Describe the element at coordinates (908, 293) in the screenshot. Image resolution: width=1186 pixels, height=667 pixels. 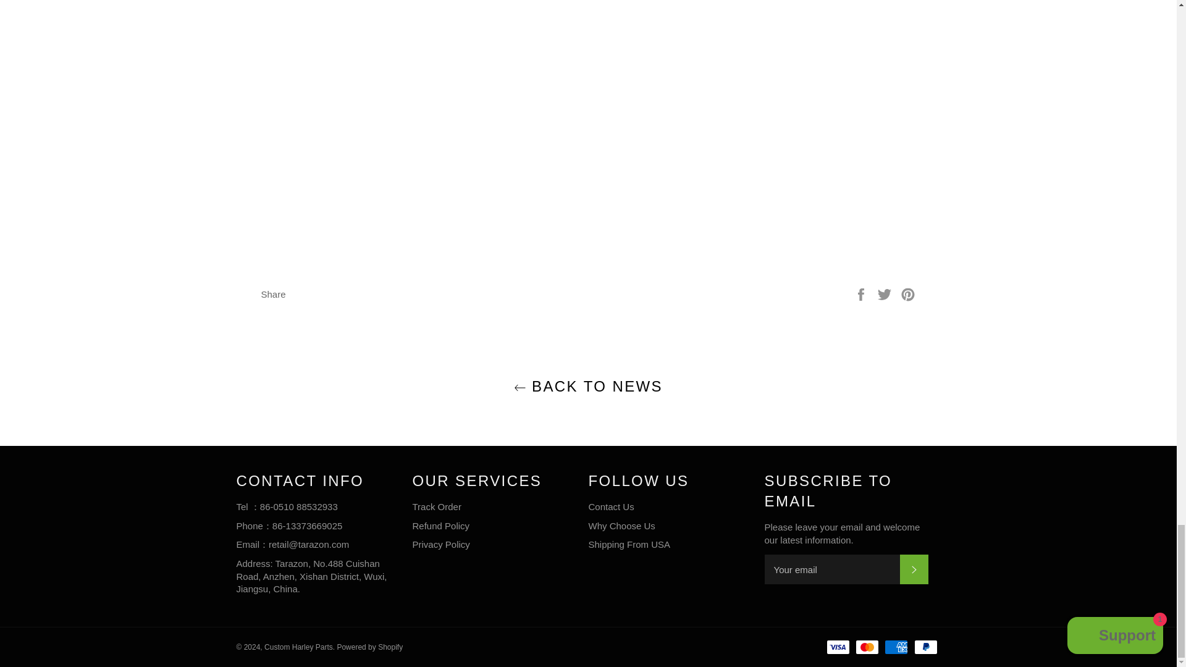
I see `Pin on Pinterest` at that location.